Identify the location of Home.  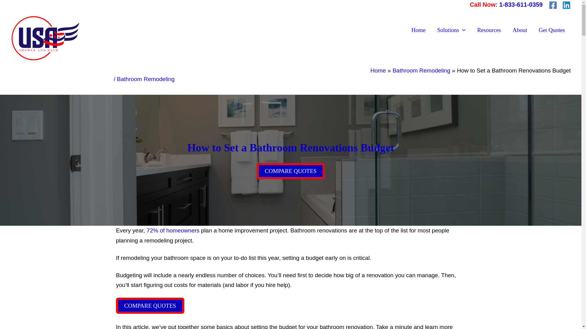
(418, 30).